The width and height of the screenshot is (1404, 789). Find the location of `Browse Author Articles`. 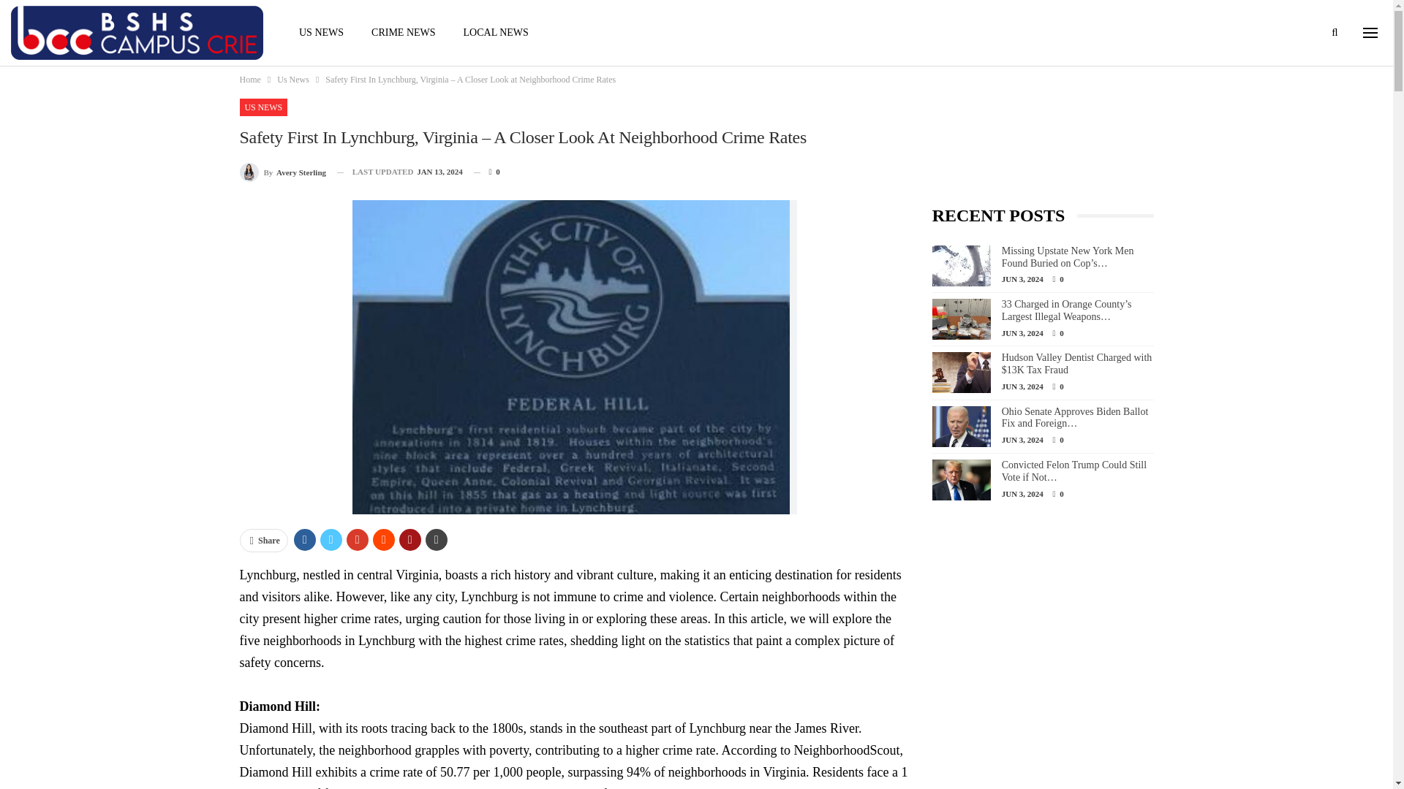

Browse Author Articles is located at coordinates (284, 172).